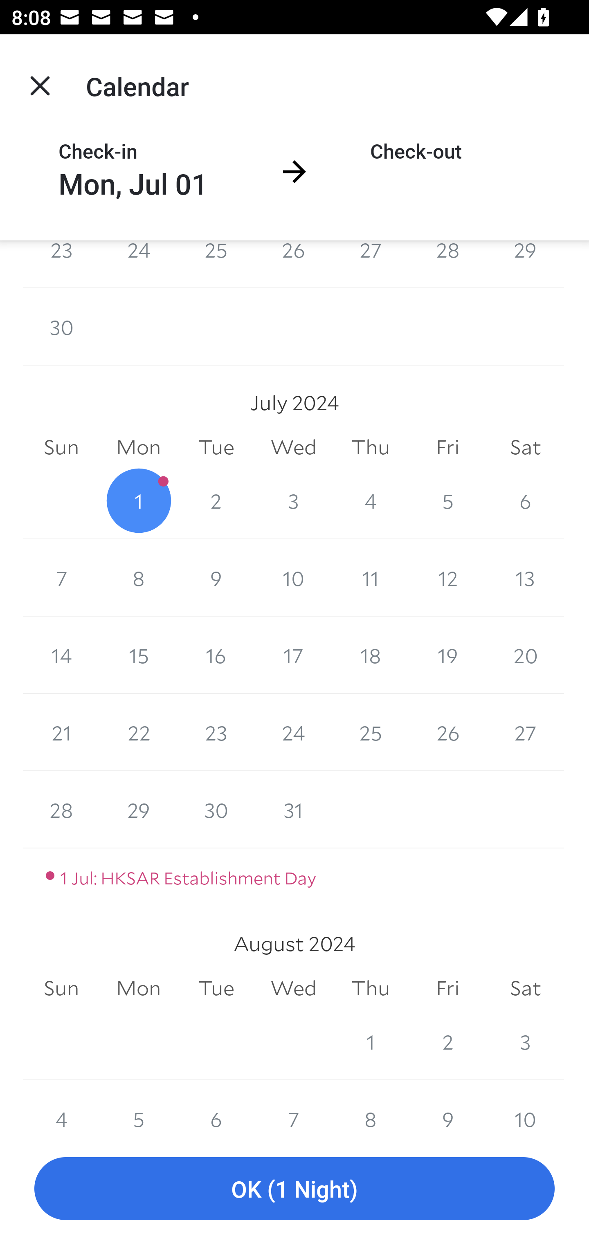  I want to click on 5 5 July 2024, so click(447, 500).